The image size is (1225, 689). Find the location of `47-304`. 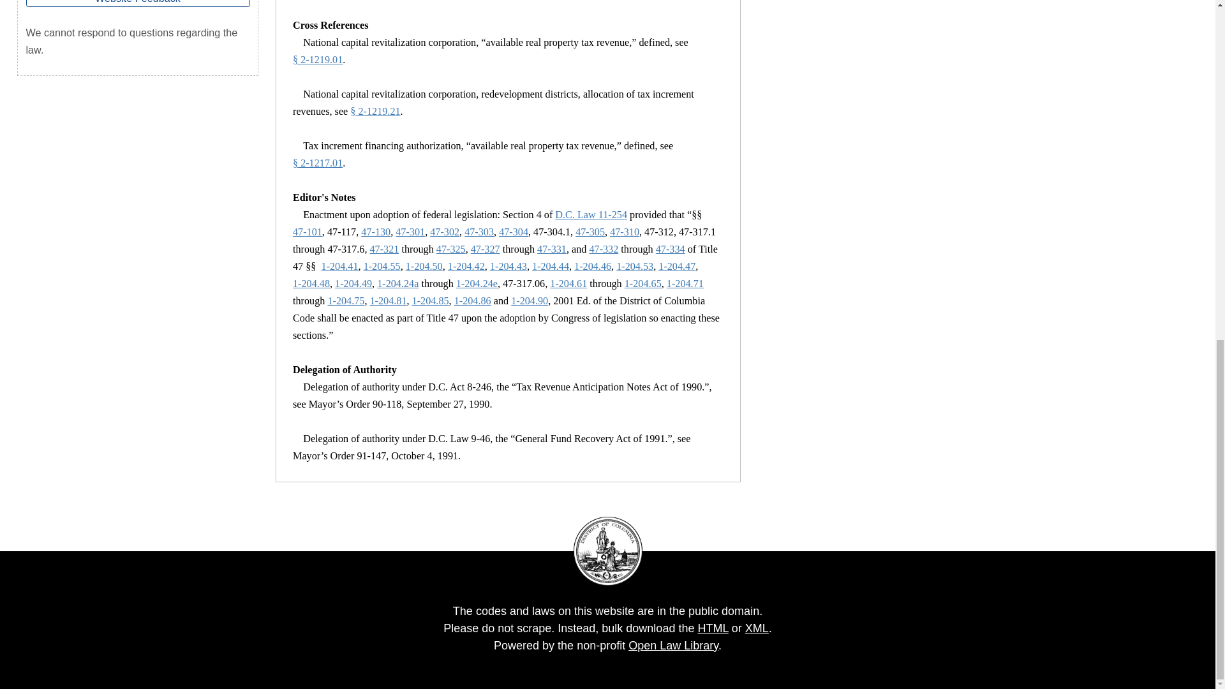

47-304 is located at coordinates (513, 232).